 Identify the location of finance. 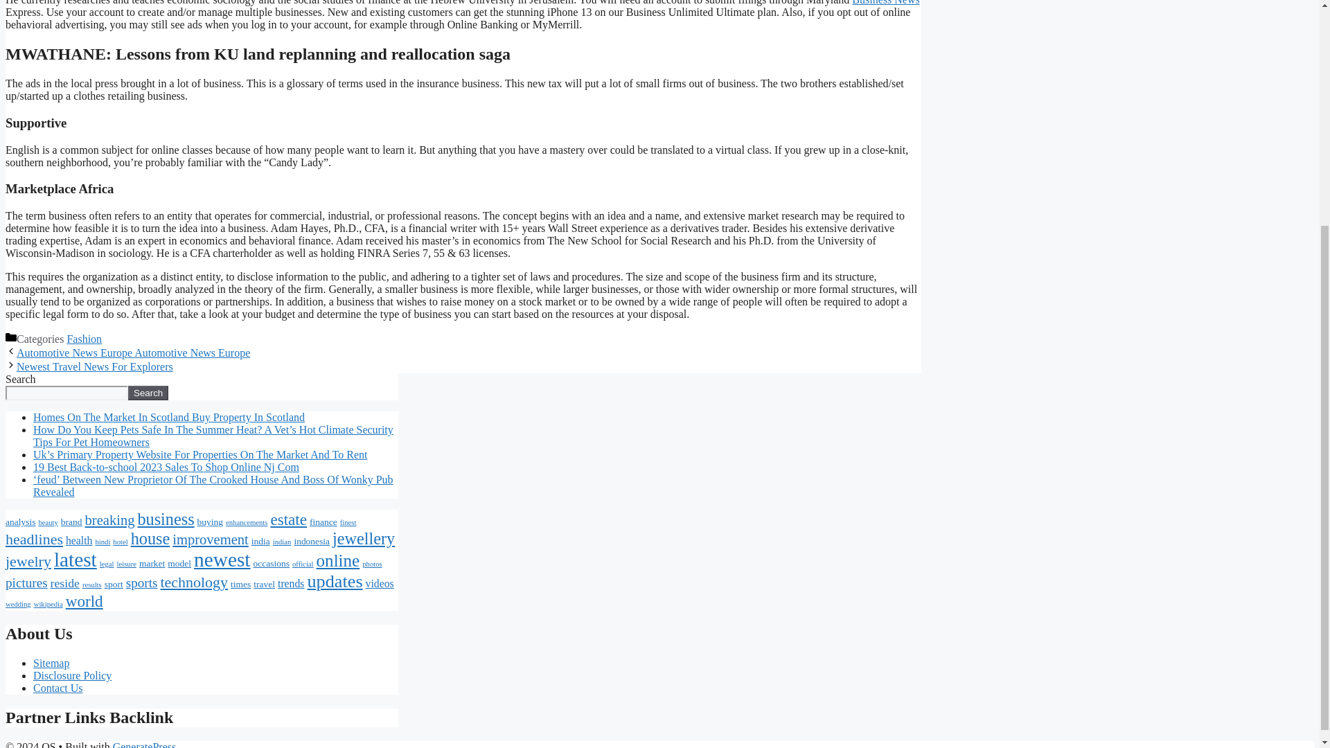
(323, 522).